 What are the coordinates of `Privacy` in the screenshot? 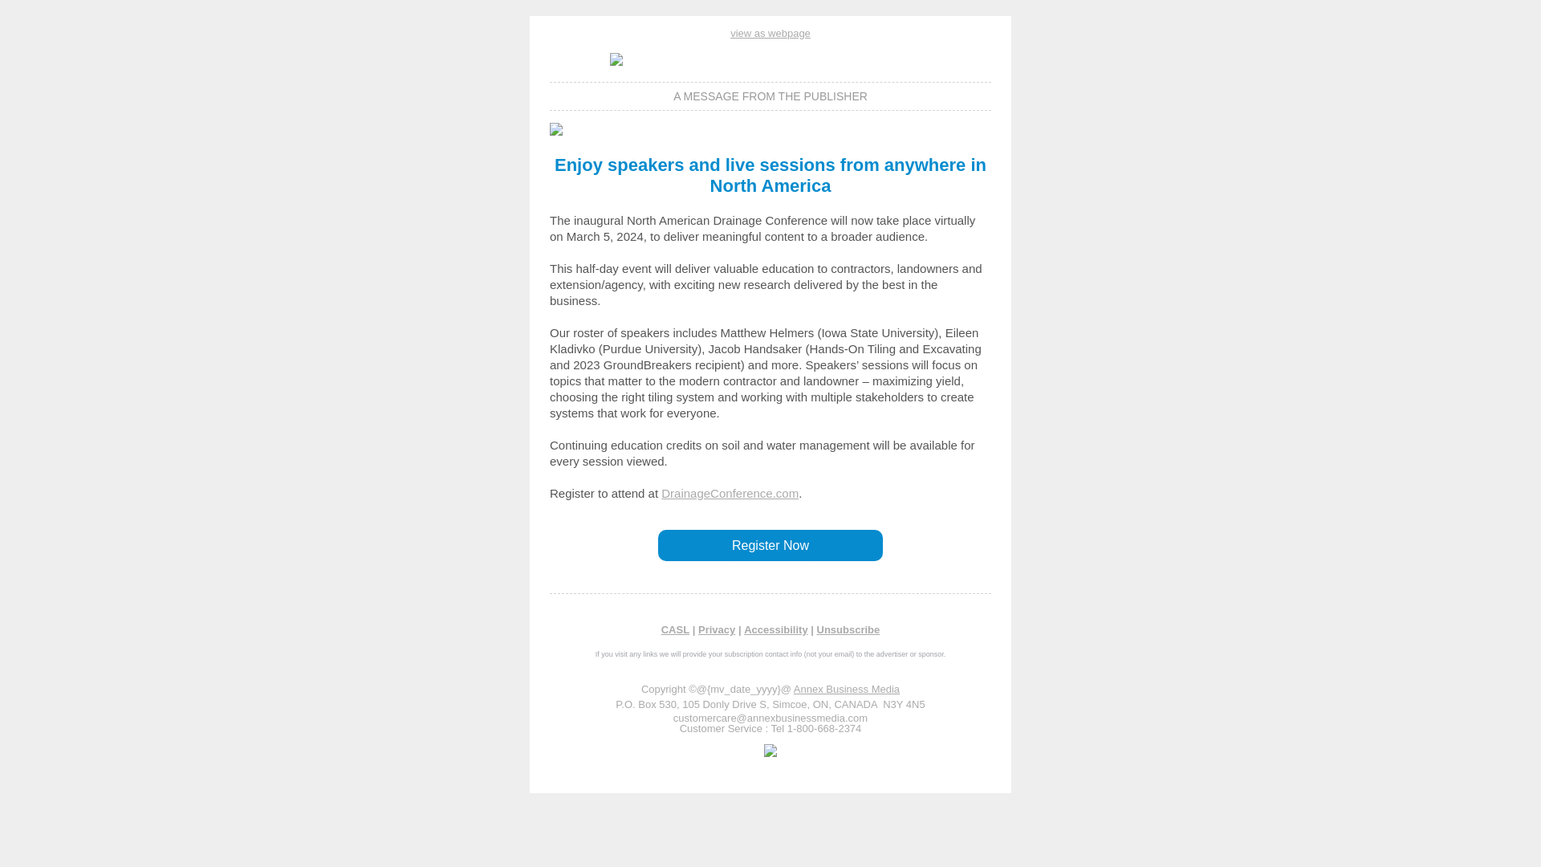 It's located at (716, 629).